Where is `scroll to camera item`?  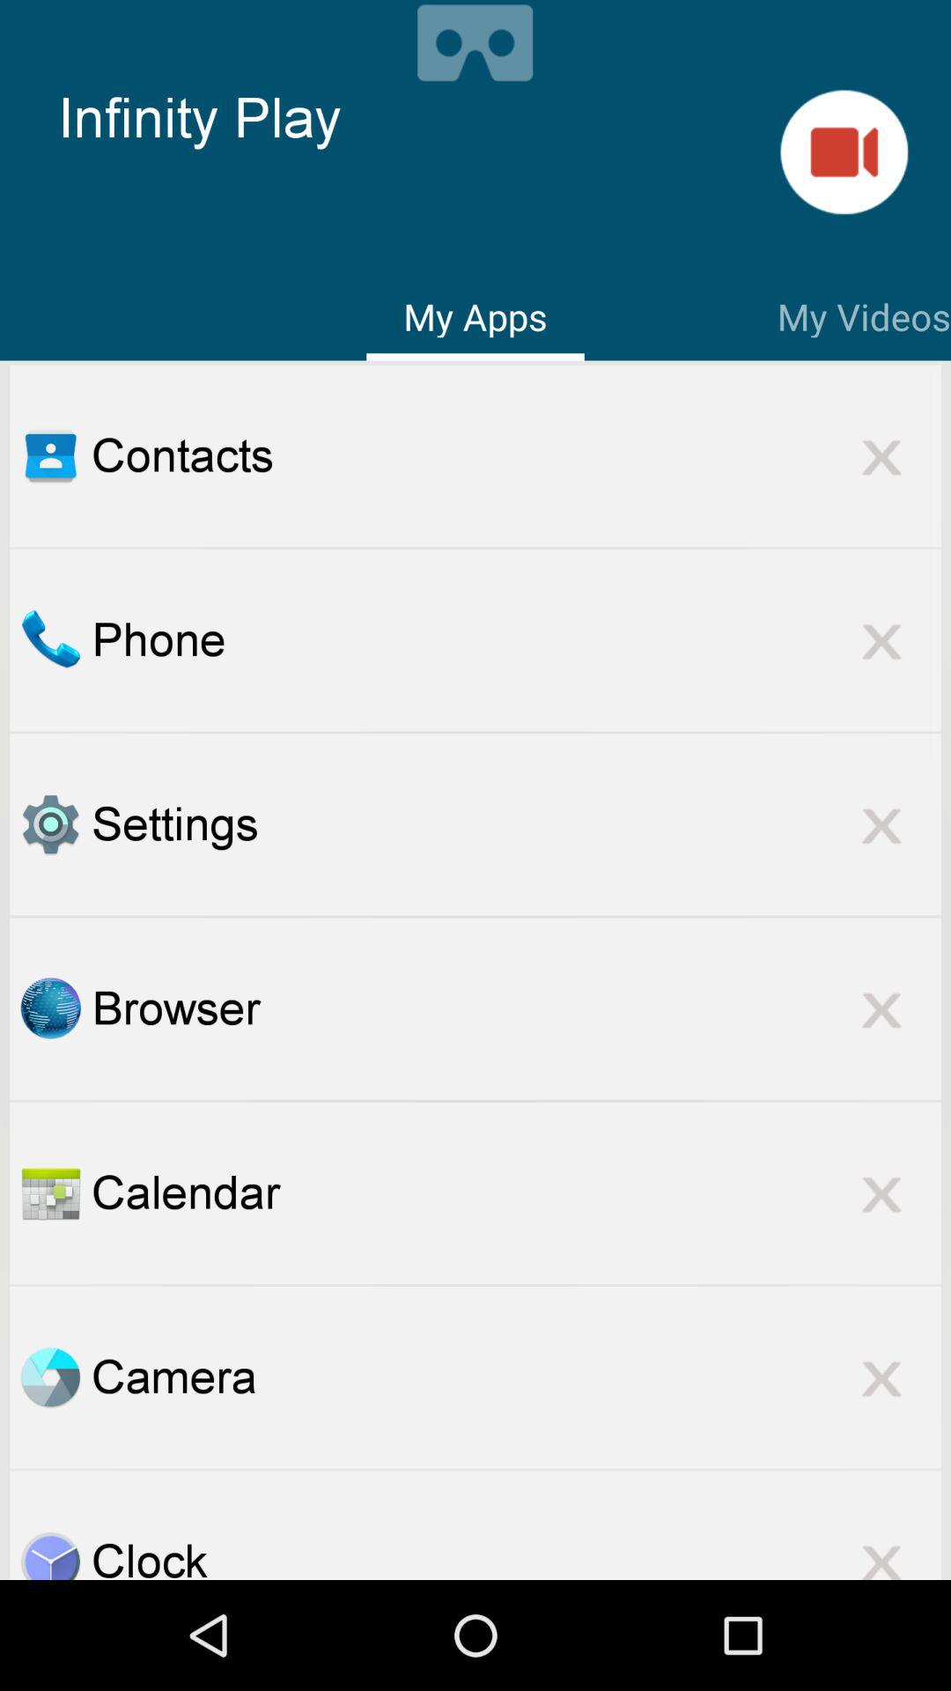
scroll to camera item is located at coordinates (516, 1377).